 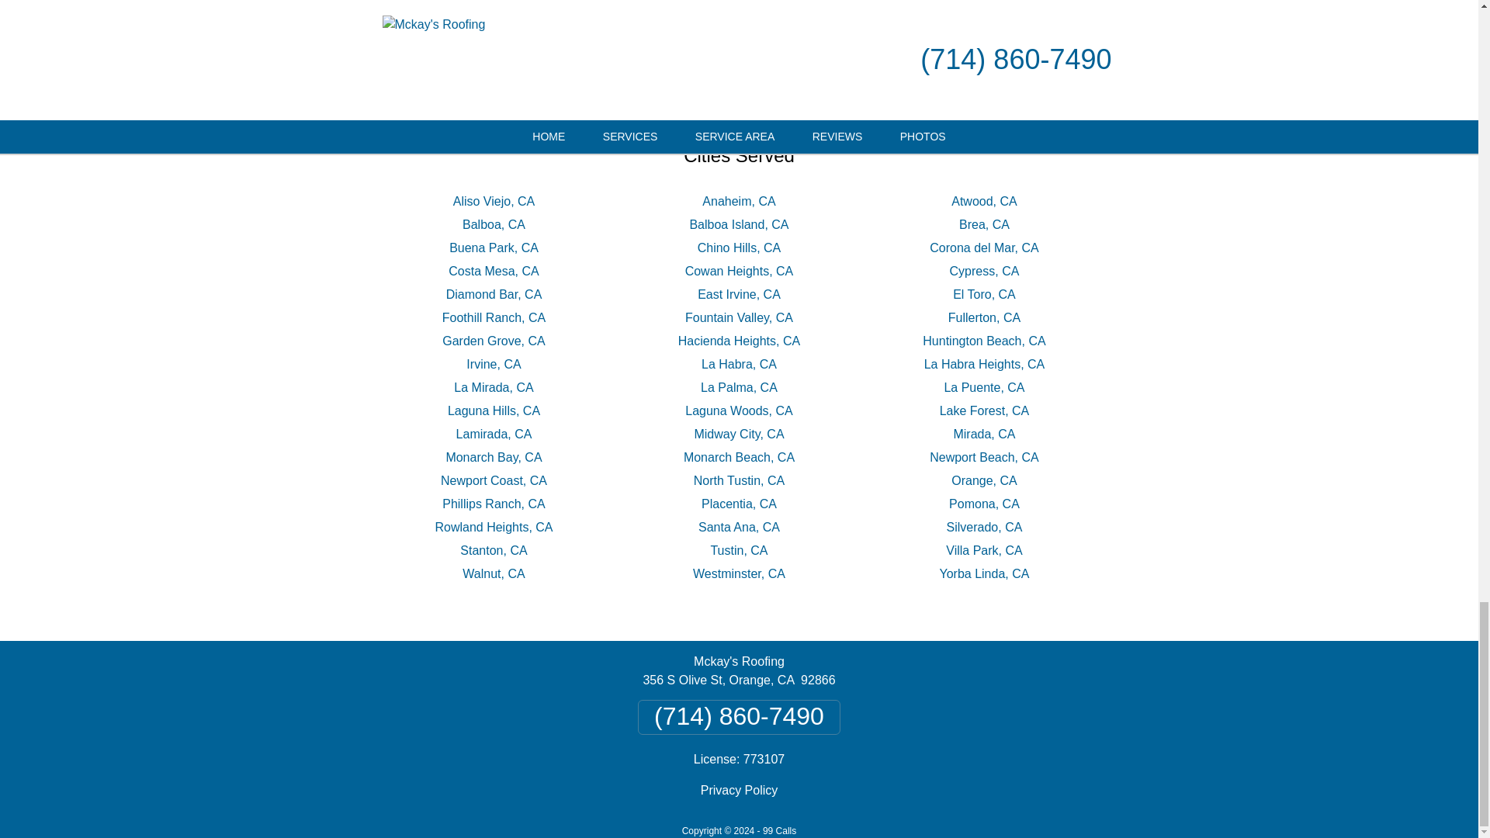 I want to click on Facebook, so click(x=624, y=59).